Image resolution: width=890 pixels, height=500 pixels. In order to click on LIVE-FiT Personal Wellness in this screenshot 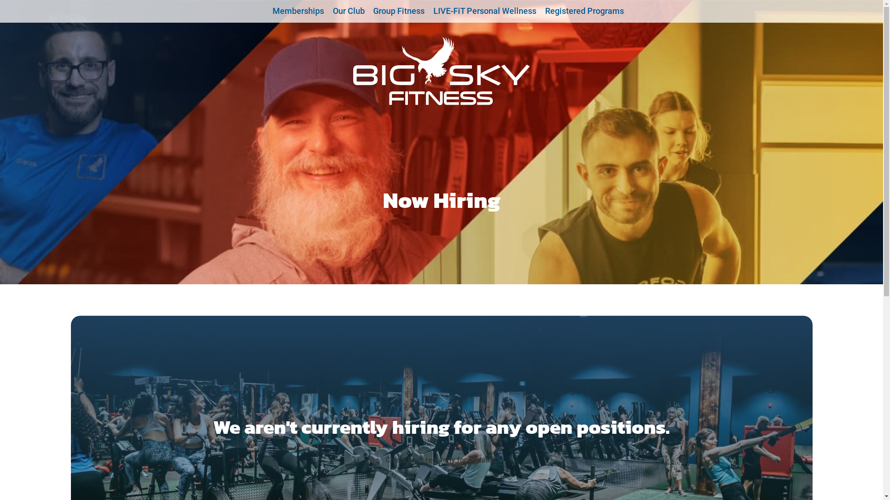, I will do `click(485, 11)`.